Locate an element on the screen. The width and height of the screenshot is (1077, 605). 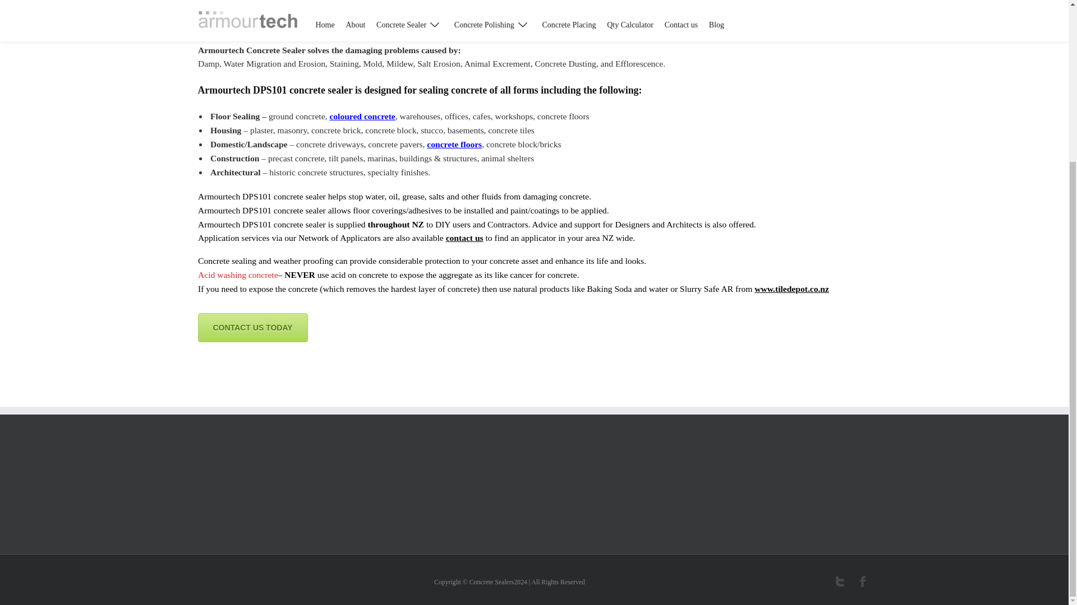
CONTACT US TODAY is located at coordinates (252, 328).